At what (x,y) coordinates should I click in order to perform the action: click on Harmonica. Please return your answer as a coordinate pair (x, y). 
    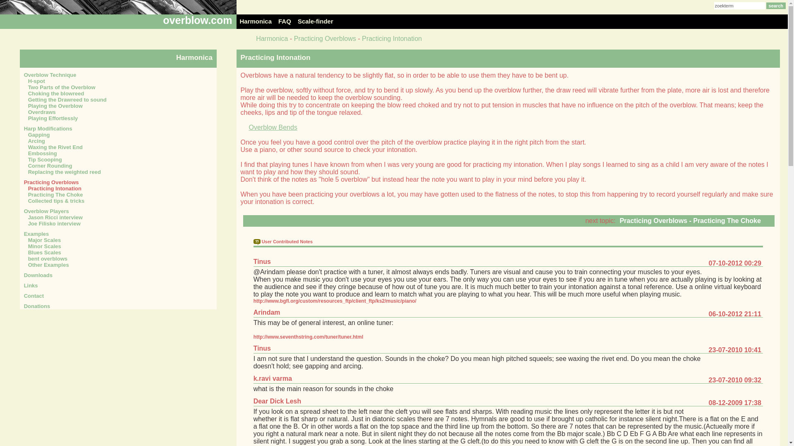
    Looking at the image, I should click on (271, 38).